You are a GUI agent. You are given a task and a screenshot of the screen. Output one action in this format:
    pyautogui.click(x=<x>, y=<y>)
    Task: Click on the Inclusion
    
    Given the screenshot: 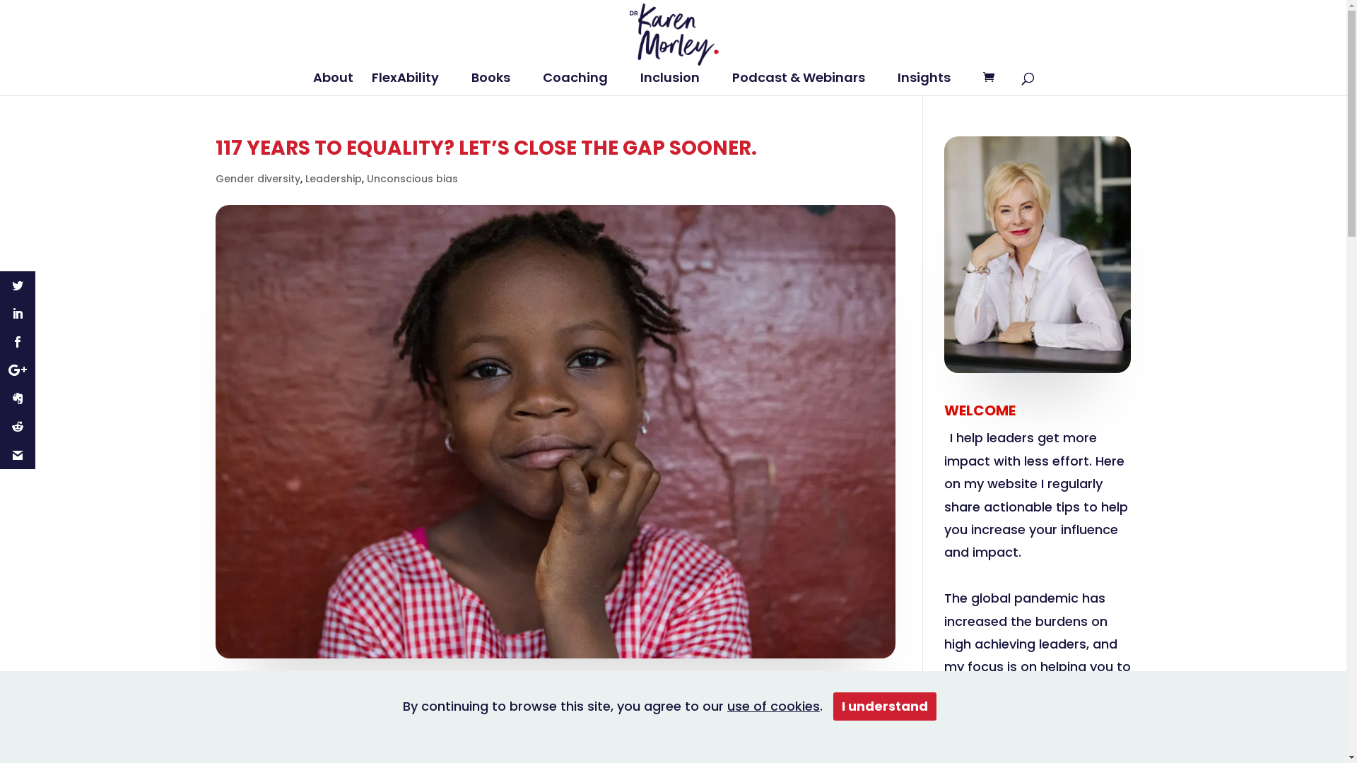 What is the action you would take?
    pyautogui.click(x=677, y=84)
    